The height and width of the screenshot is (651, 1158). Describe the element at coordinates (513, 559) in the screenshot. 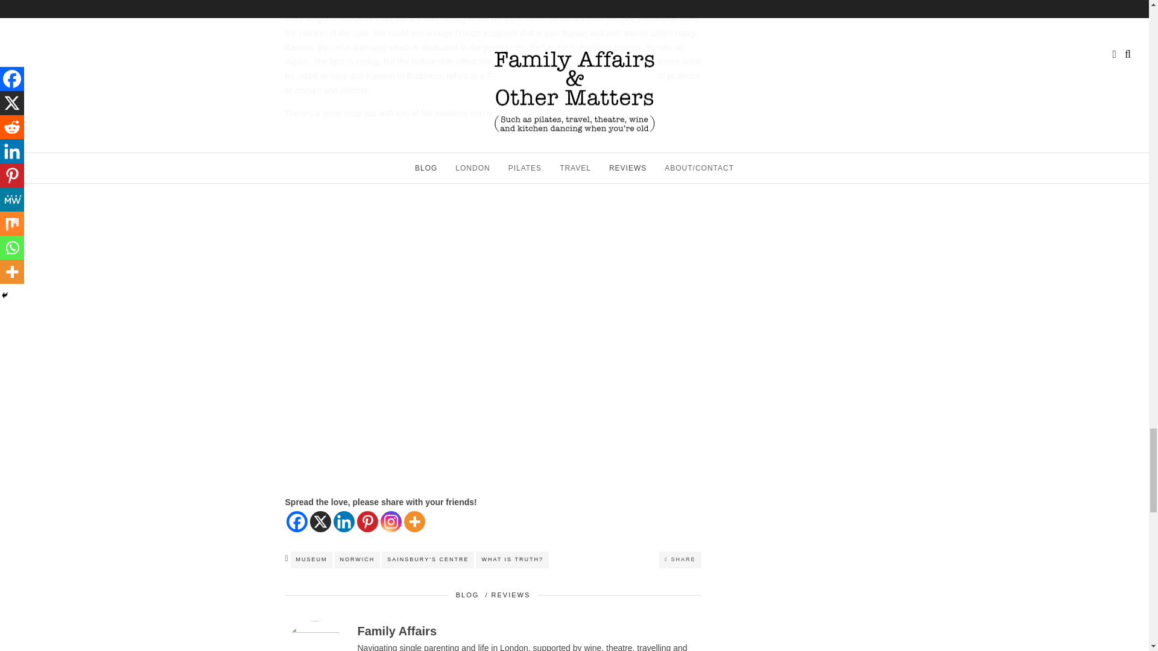

I see `WHAT IS TRUTH?` at that location.